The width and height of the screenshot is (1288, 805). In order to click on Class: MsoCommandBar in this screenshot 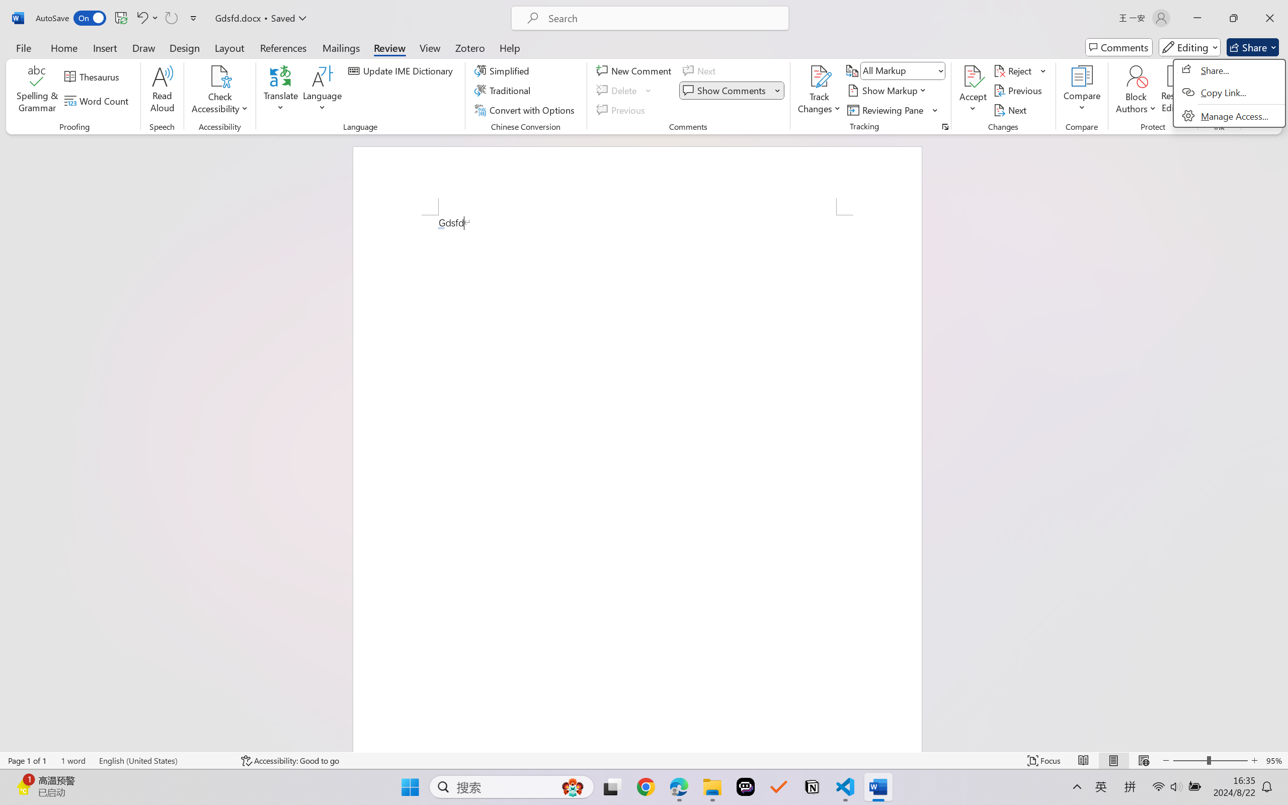, I will do `click(644, 760)`.